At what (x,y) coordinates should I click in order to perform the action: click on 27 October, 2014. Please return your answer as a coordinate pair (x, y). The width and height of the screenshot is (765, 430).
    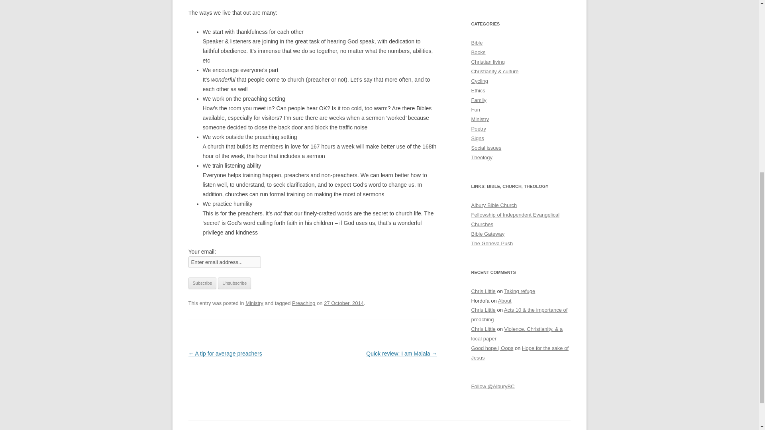
    Looking at the image, I should click on (343, 303).